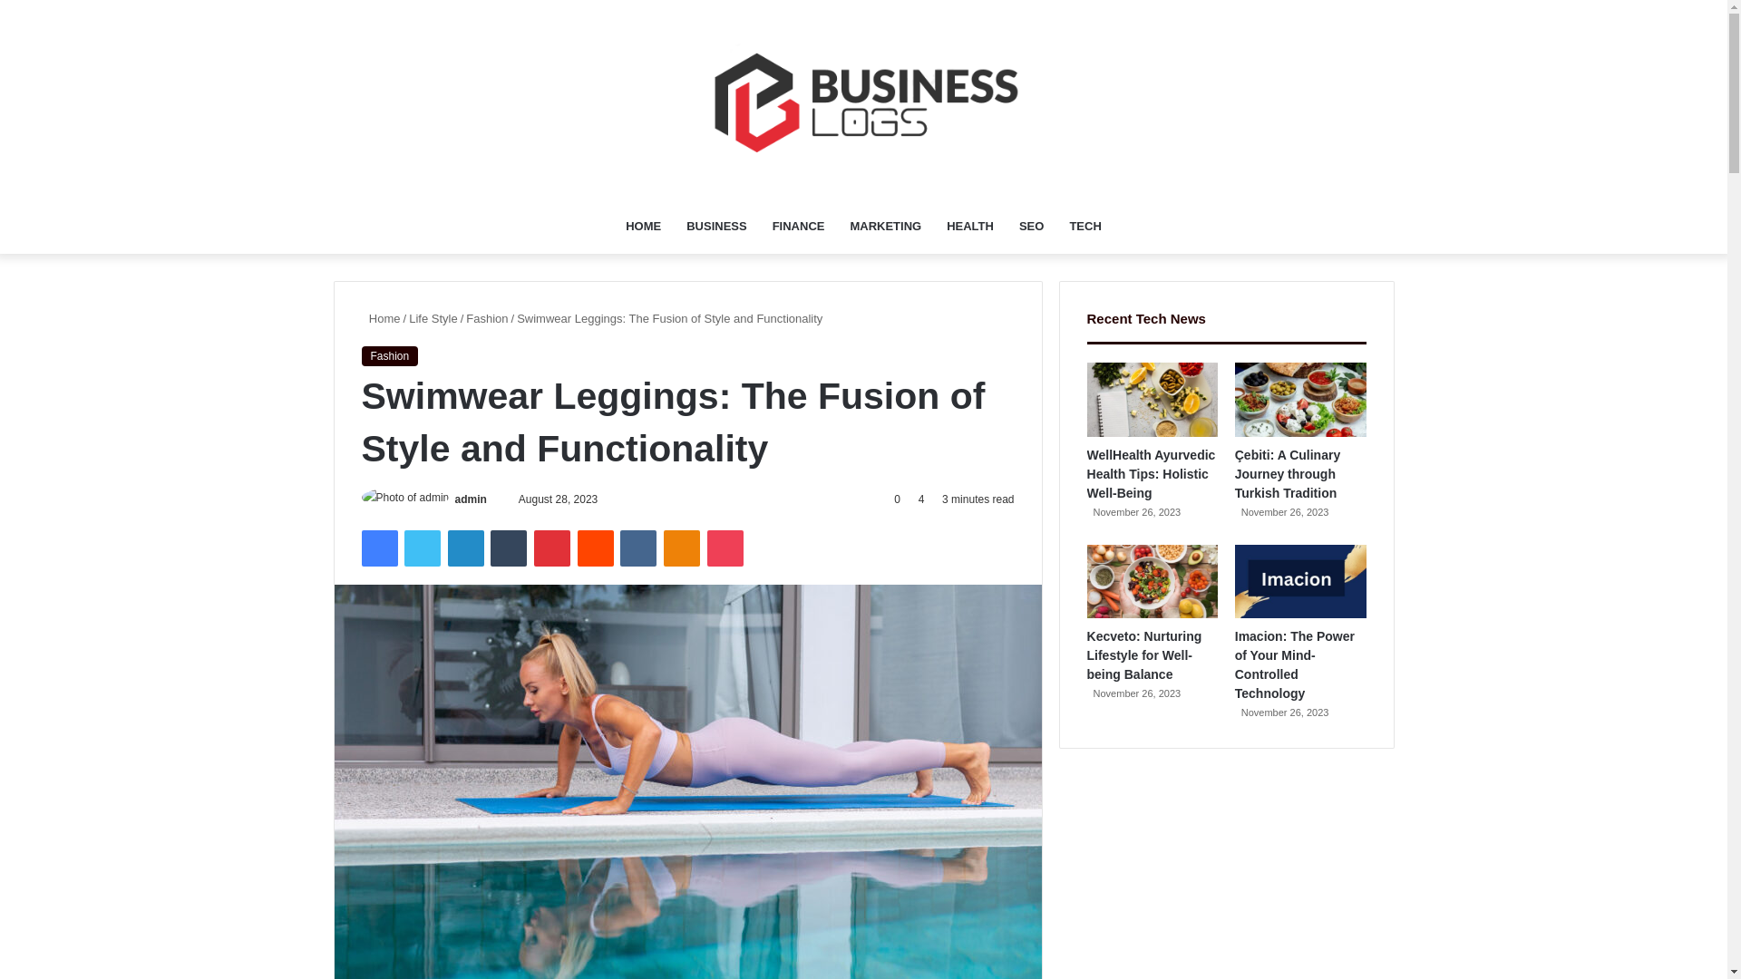 The height and width of the screenshot is (979, 1741). What do you see at coordinates (681, 548) in the screenshot?
I see `Odnoklassniki` at bounding box center [681, 548].